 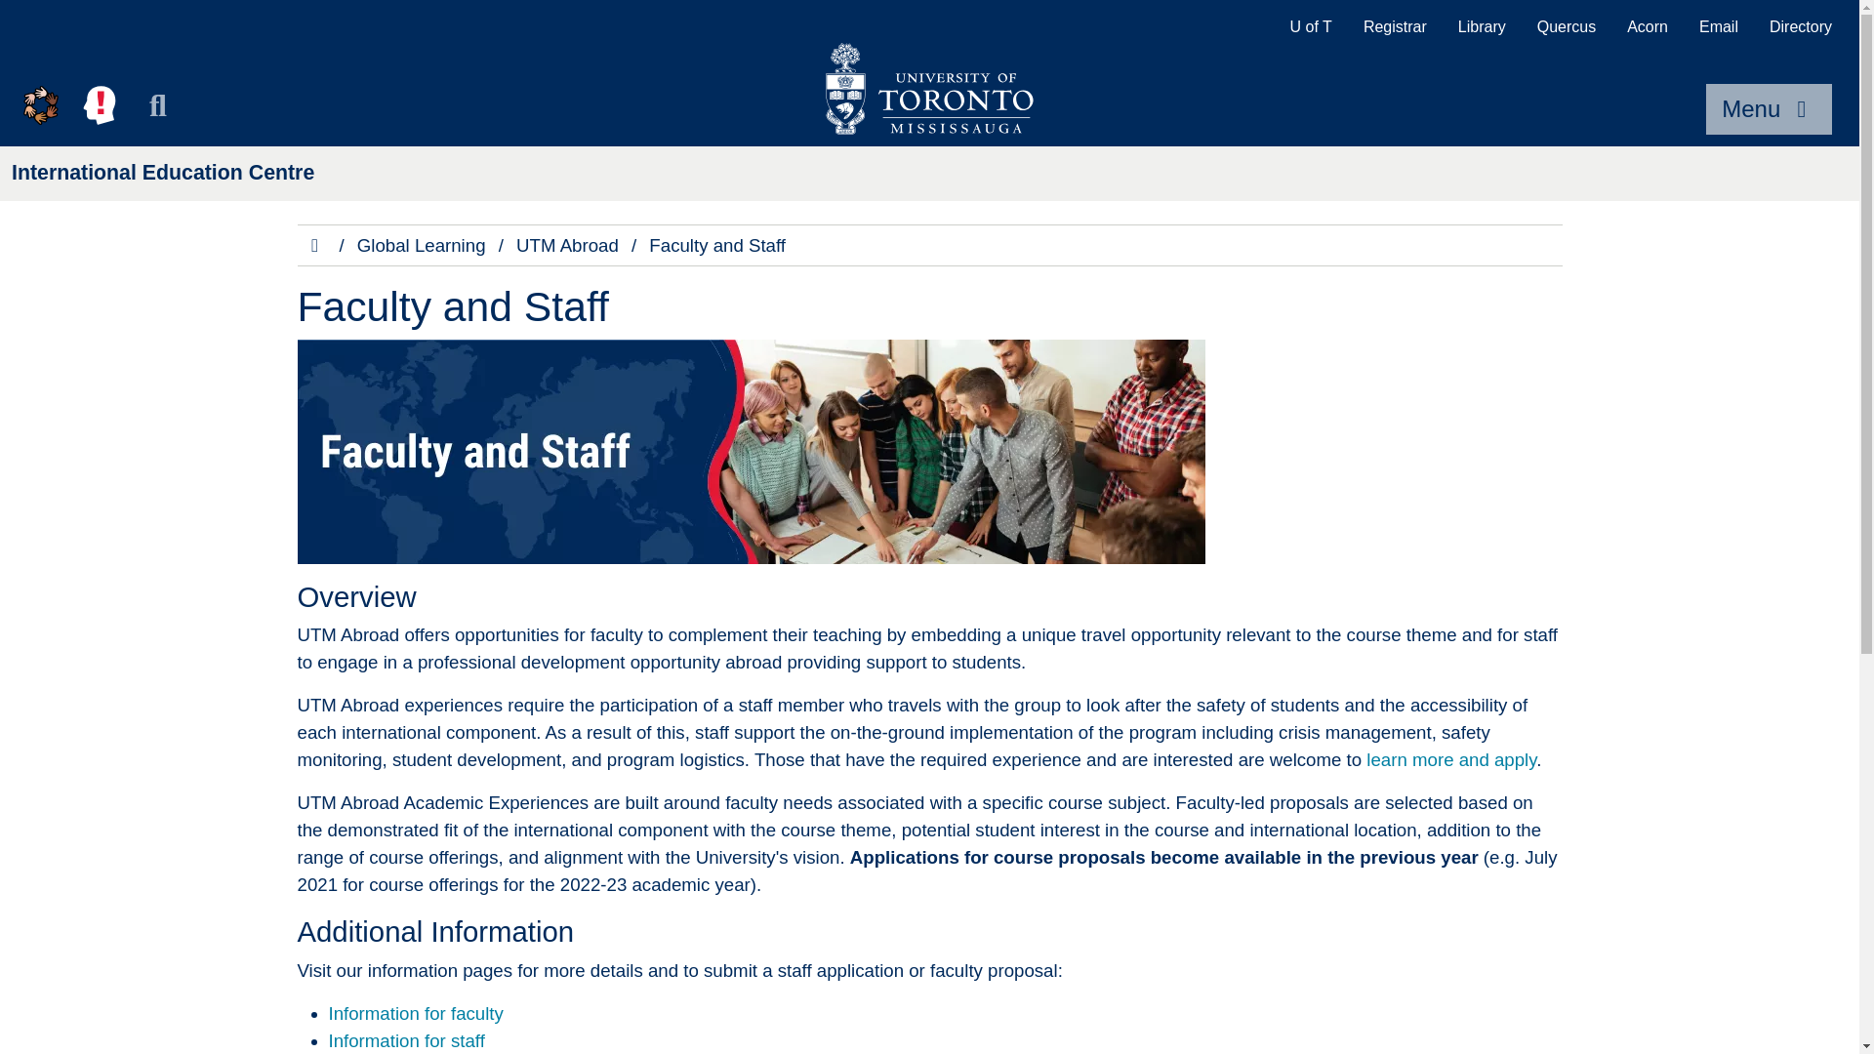 What do you see at coordinates (1567, 27) in the screenshot?
I see `Quercus` at bounding box center [1567, 27].